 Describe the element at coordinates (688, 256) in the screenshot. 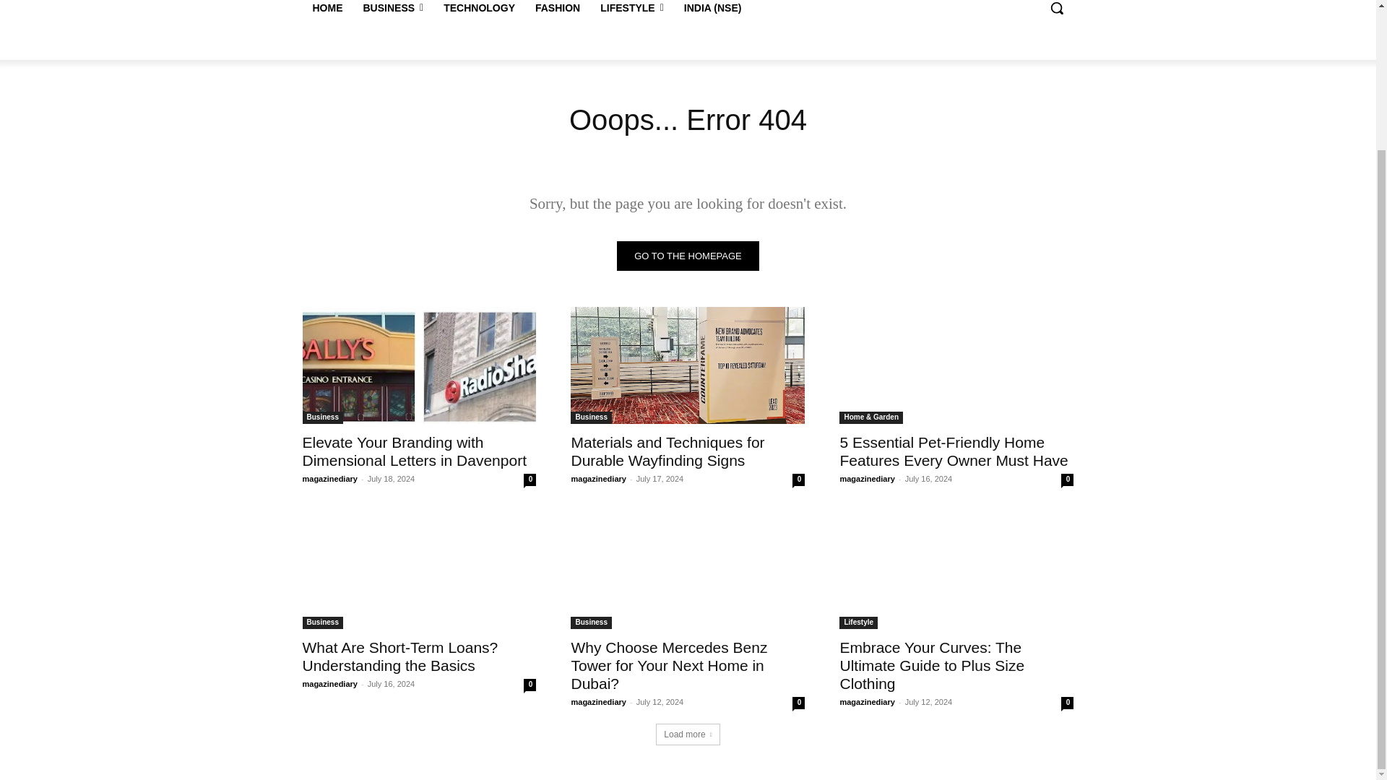

I see `GO TO THE HOMEPAGE` at that location.